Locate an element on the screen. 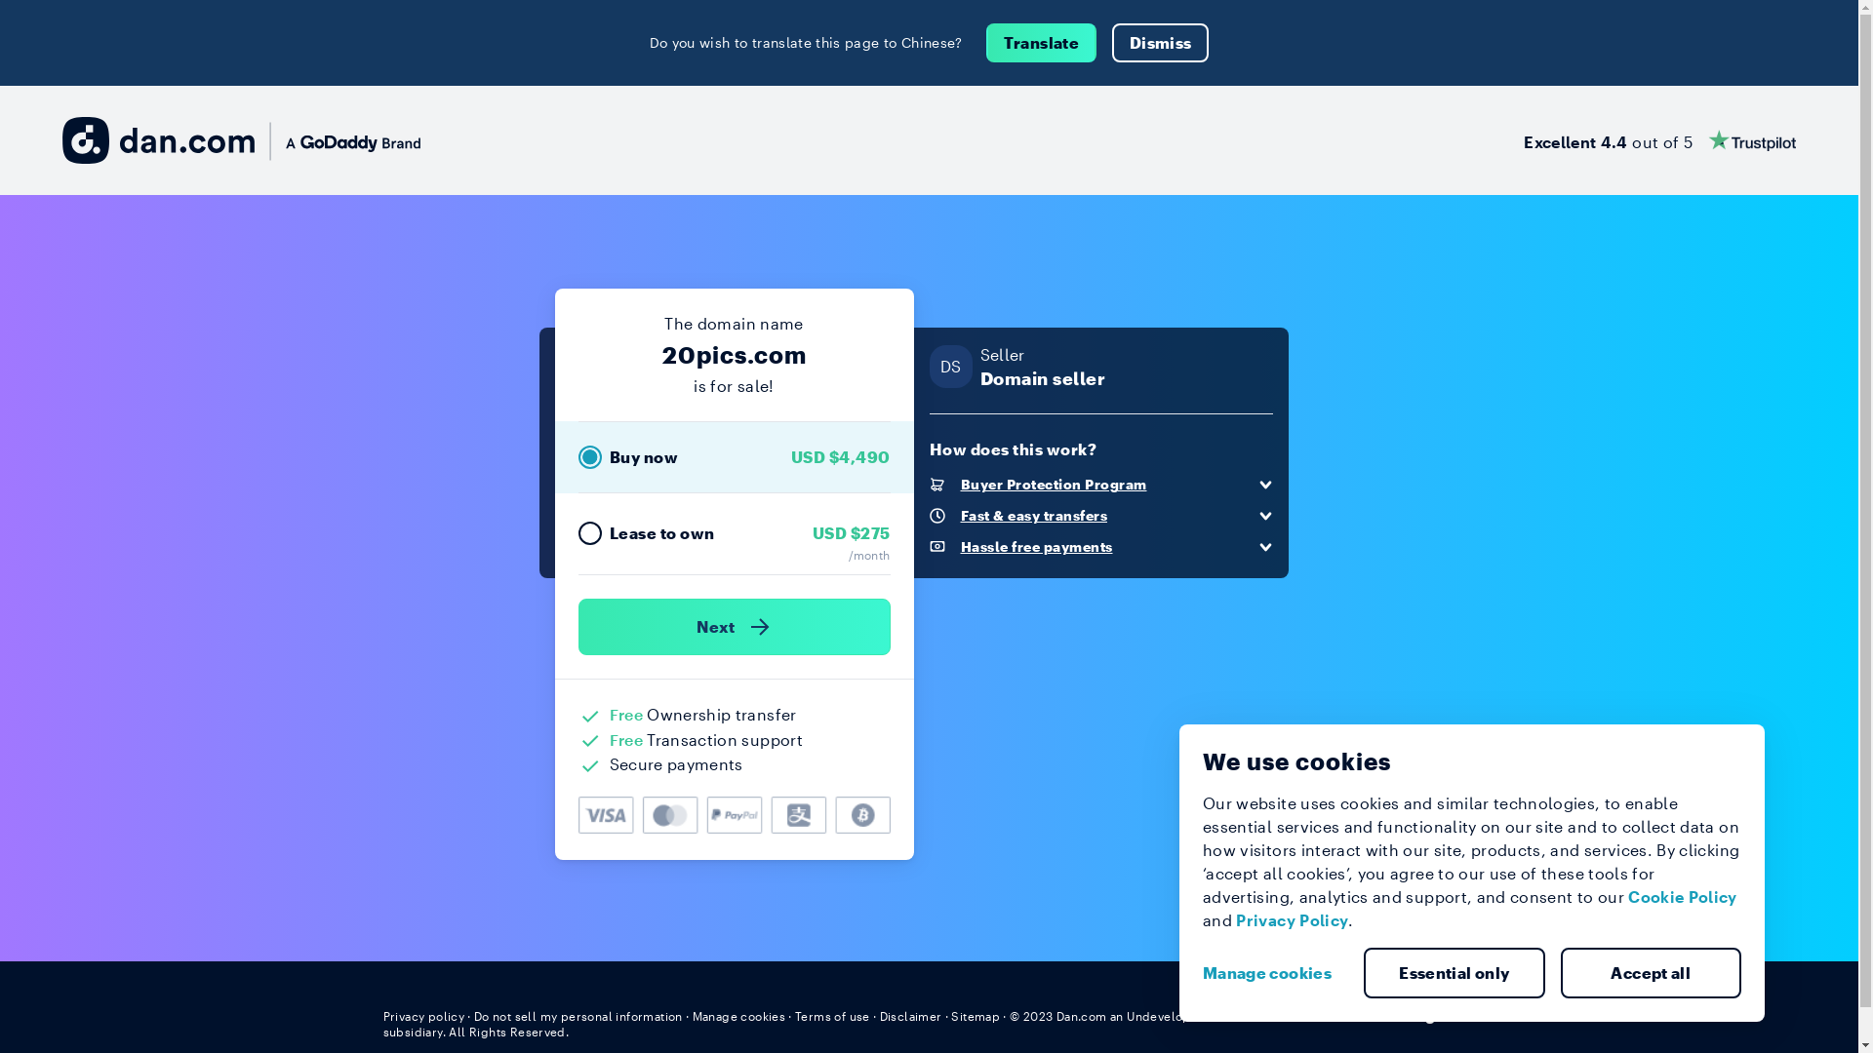 This screenshot has width=1873, height=1053. Dismiss is located at coordinates (1161, 43).